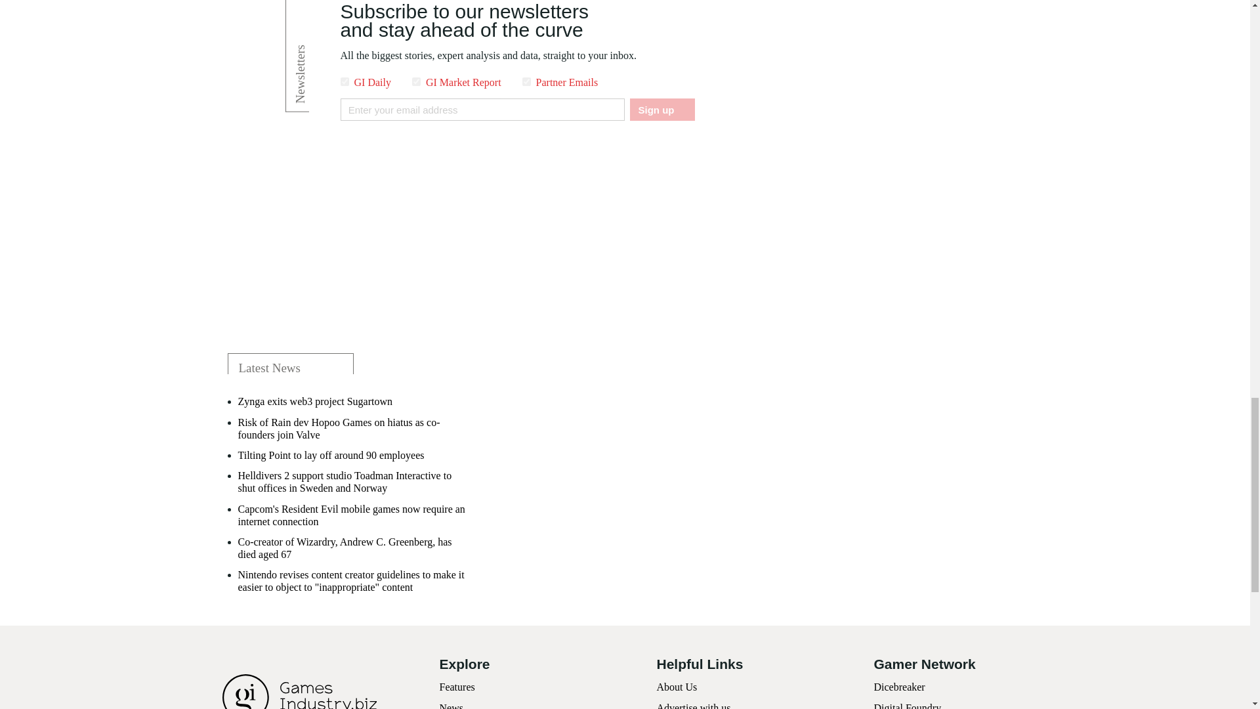 The image size is (1260, 709). Describe the element at coordinates (526, 81) in the screenshot. I see `on` at that location.